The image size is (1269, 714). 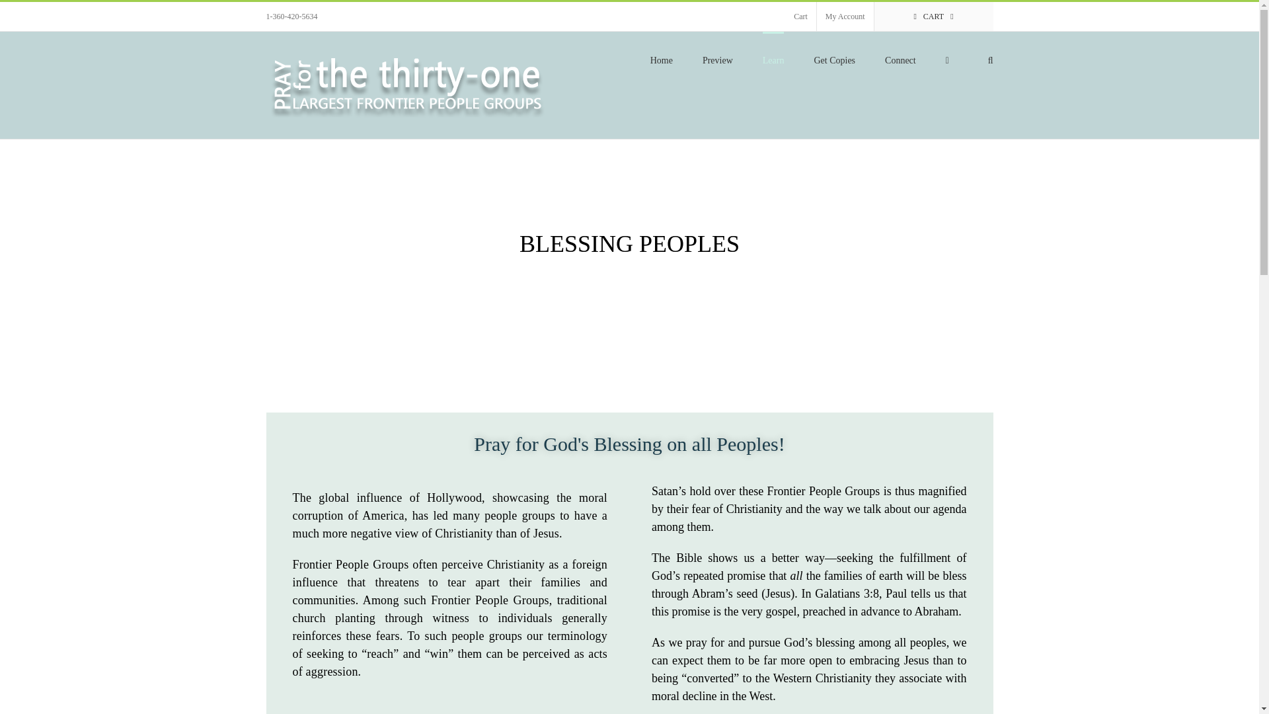 I want to click on CART, so click(x=933, y=17).